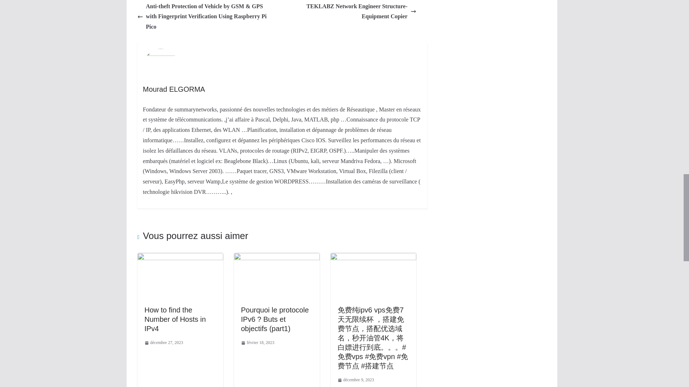  I want to click on How to find the Number of Hosts in IPv4, so click(174, 319).